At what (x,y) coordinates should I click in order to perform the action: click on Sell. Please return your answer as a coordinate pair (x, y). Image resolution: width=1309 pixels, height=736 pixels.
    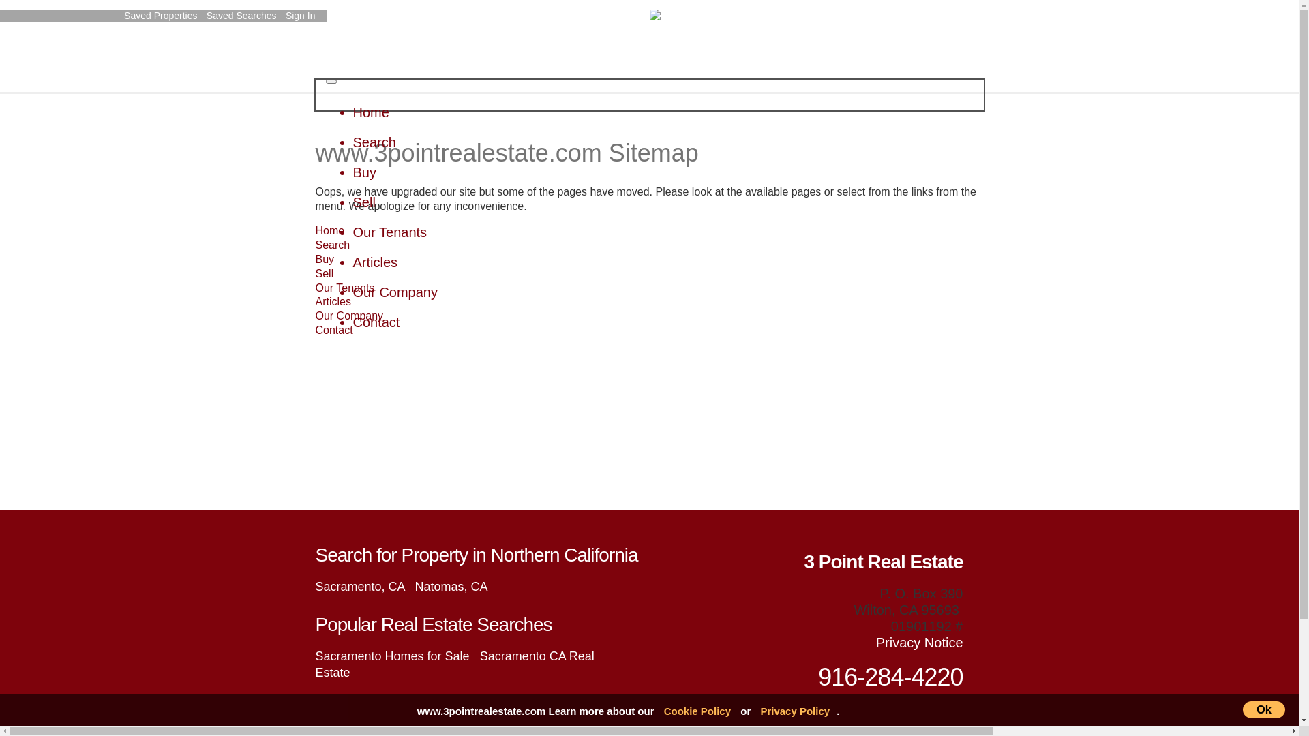
    Looking at the image, I should click on (364, 202).